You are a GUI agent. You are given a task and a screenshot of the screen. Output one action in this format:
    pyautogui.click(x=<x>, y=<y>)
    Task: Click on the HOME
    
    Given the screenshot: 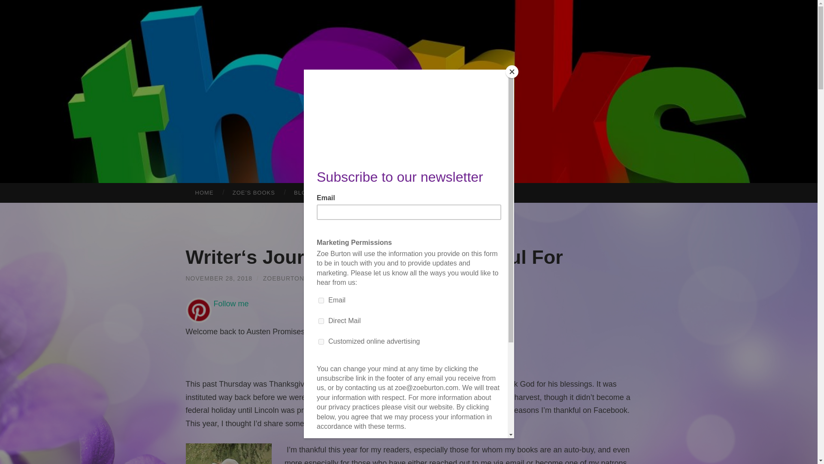 What is the action you would take?
    pyautogui.click(x=204, y=192)
    